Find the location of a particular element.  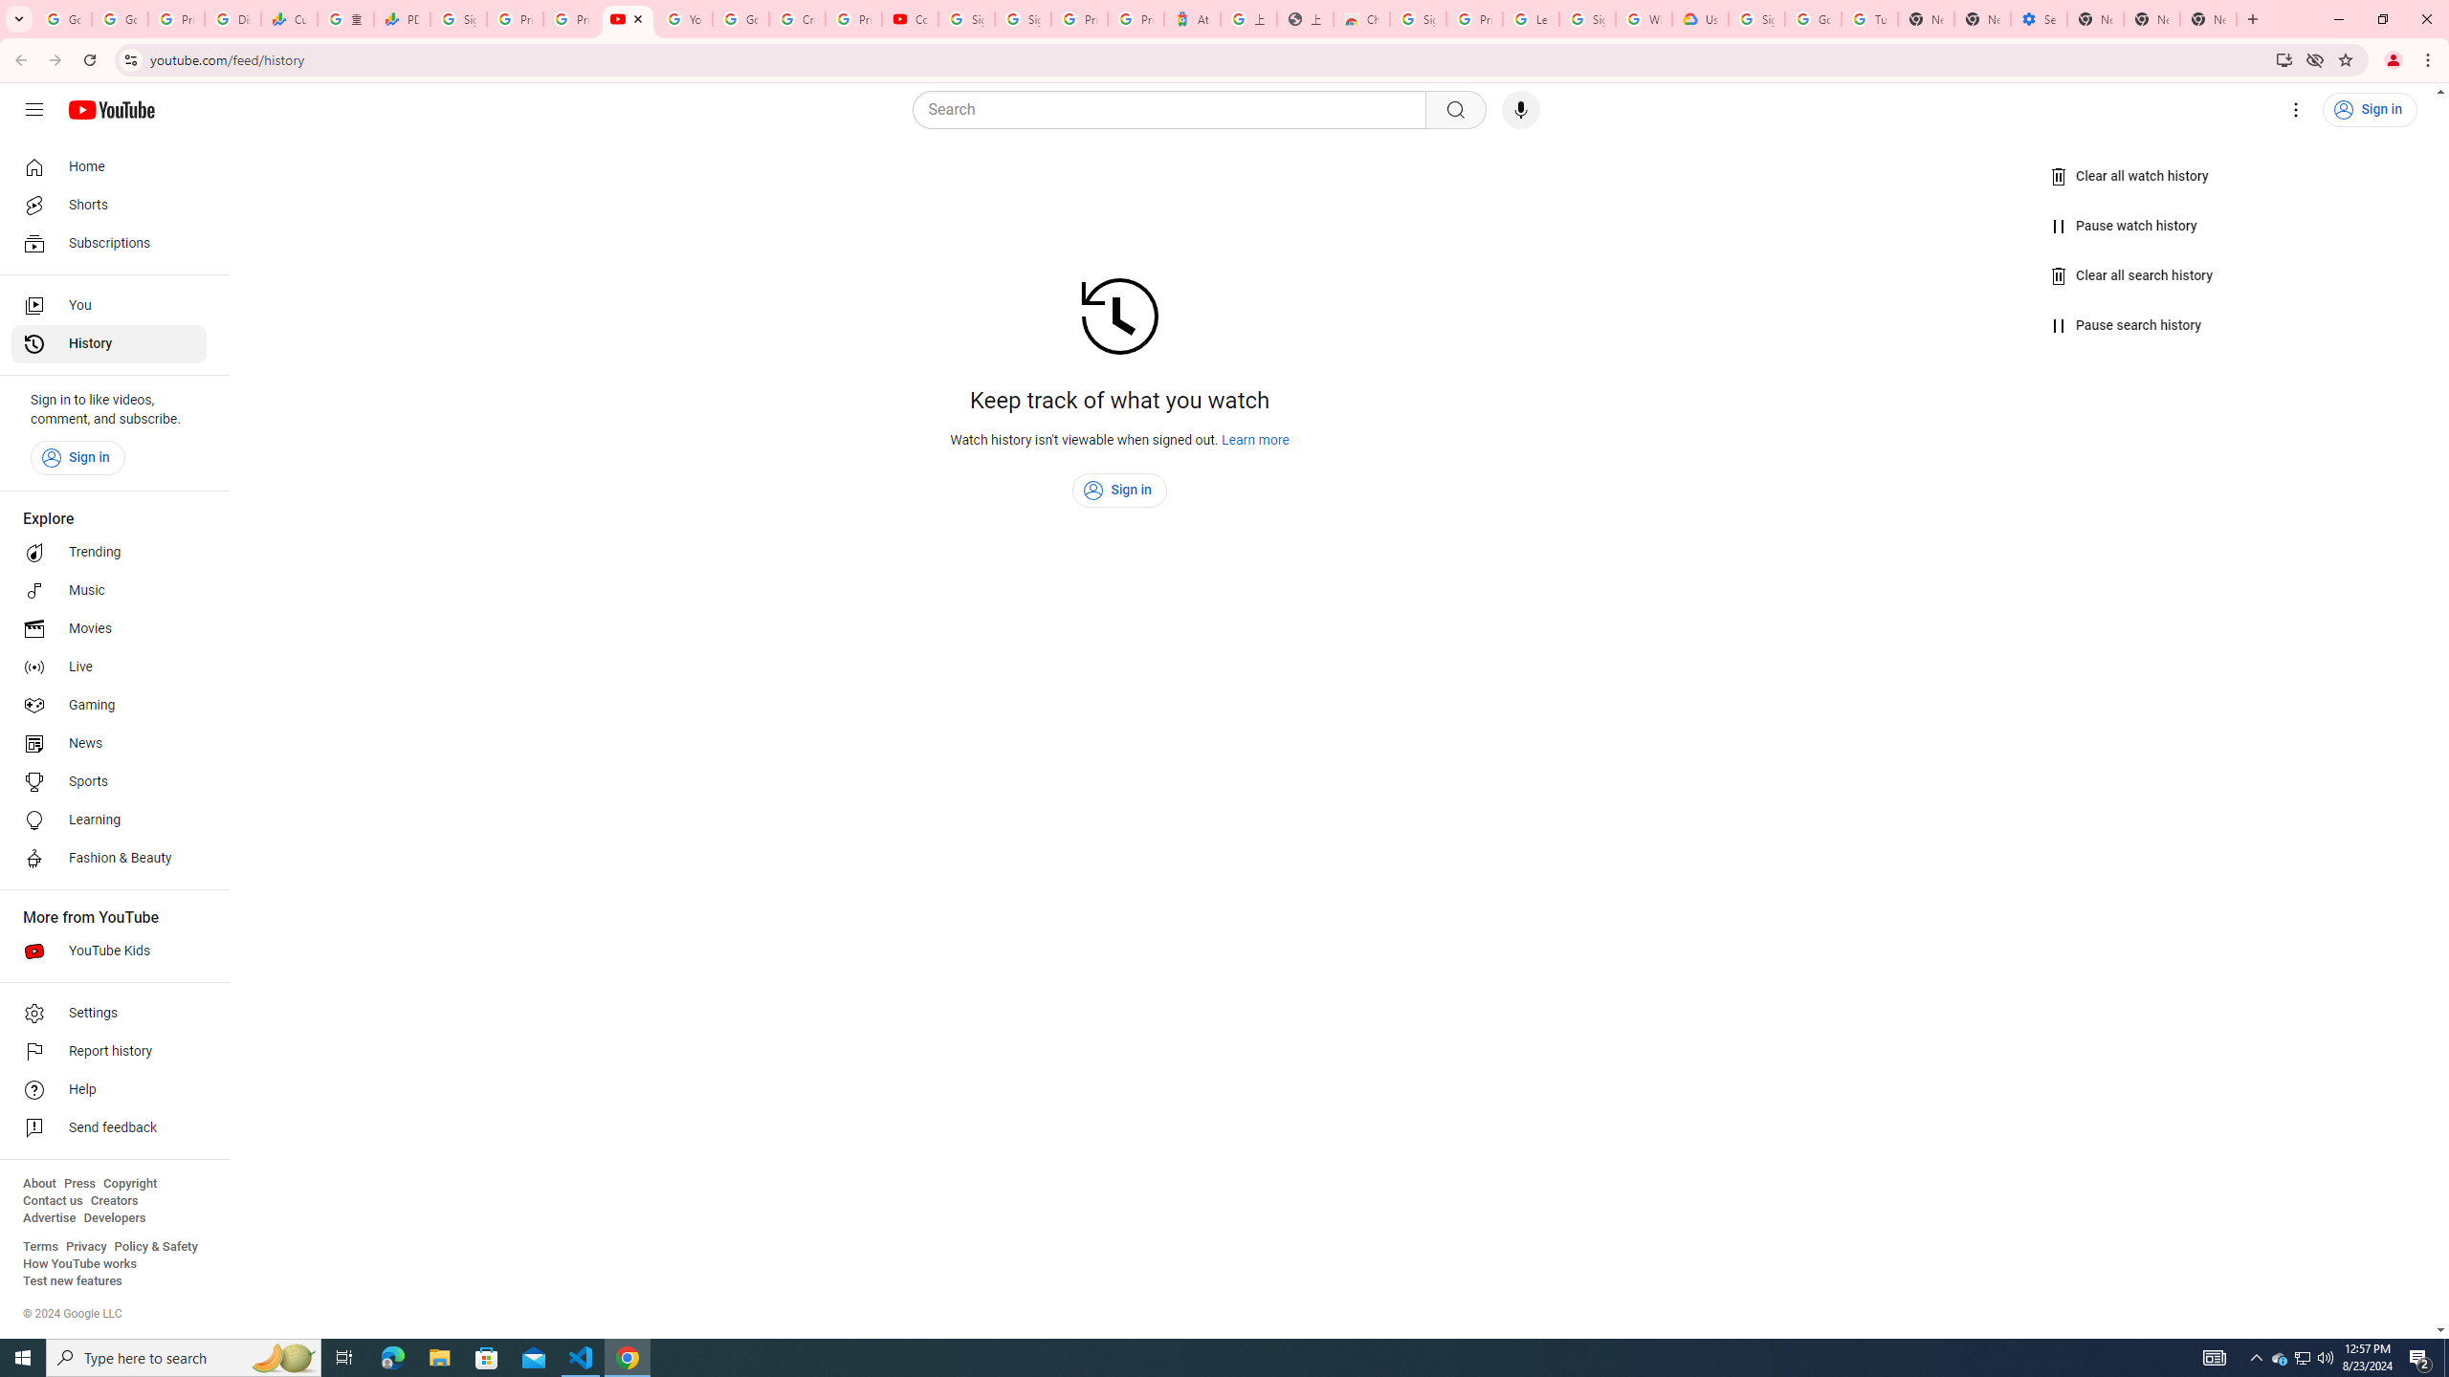

Developers is located at coordinates (115, 1218).